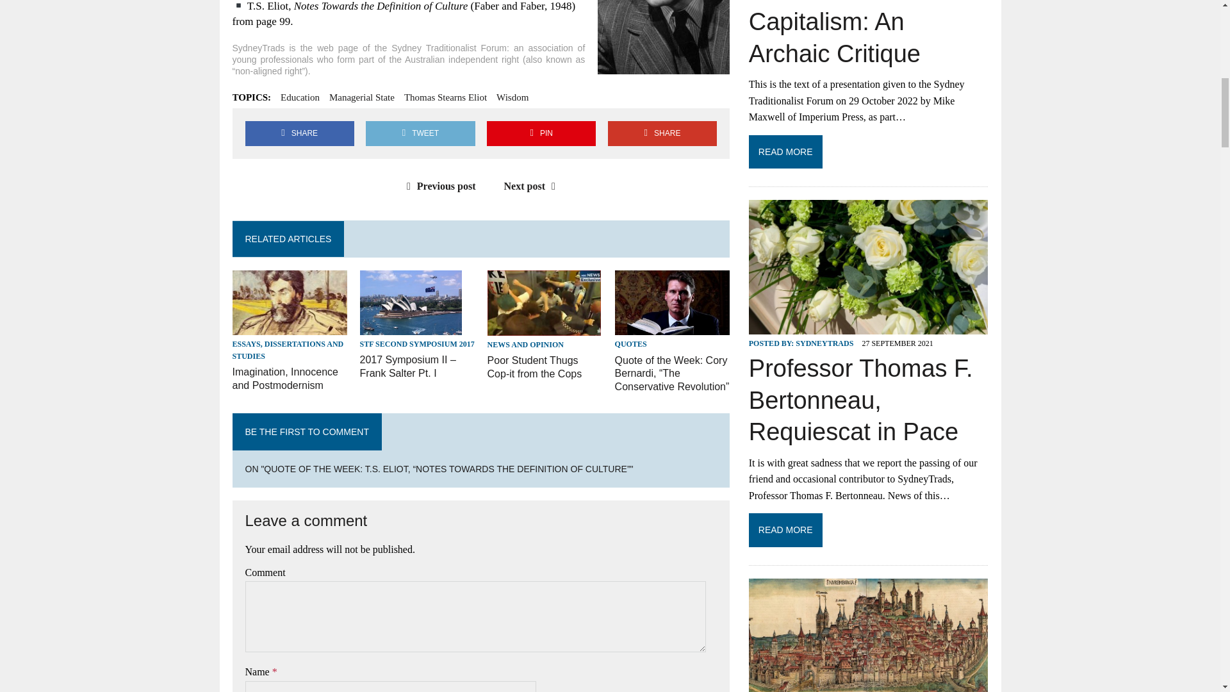 This screenshot has width=1230, height=692. What do you see at coordinates (544, 327) in the screenshot?
I see `Poor Student Thugs Cop-it from the Cops` at bounding box center [544, 327].